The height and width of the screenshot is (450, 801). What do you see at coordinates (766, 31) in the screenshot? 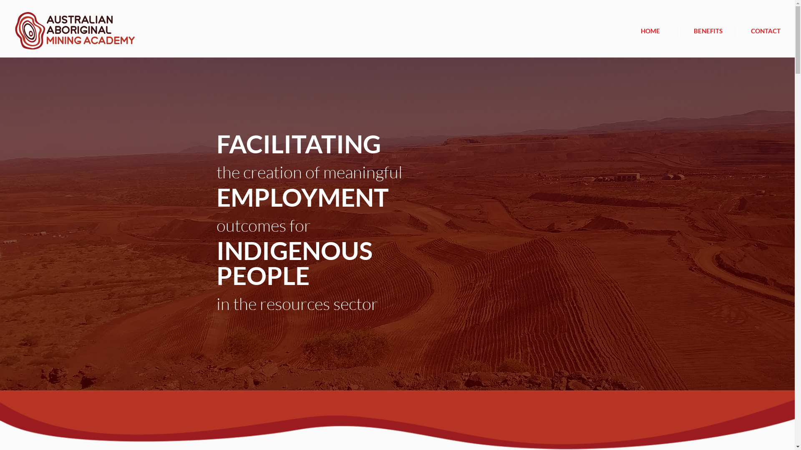
I see `CONTACT` at bounding box center [766, 31].